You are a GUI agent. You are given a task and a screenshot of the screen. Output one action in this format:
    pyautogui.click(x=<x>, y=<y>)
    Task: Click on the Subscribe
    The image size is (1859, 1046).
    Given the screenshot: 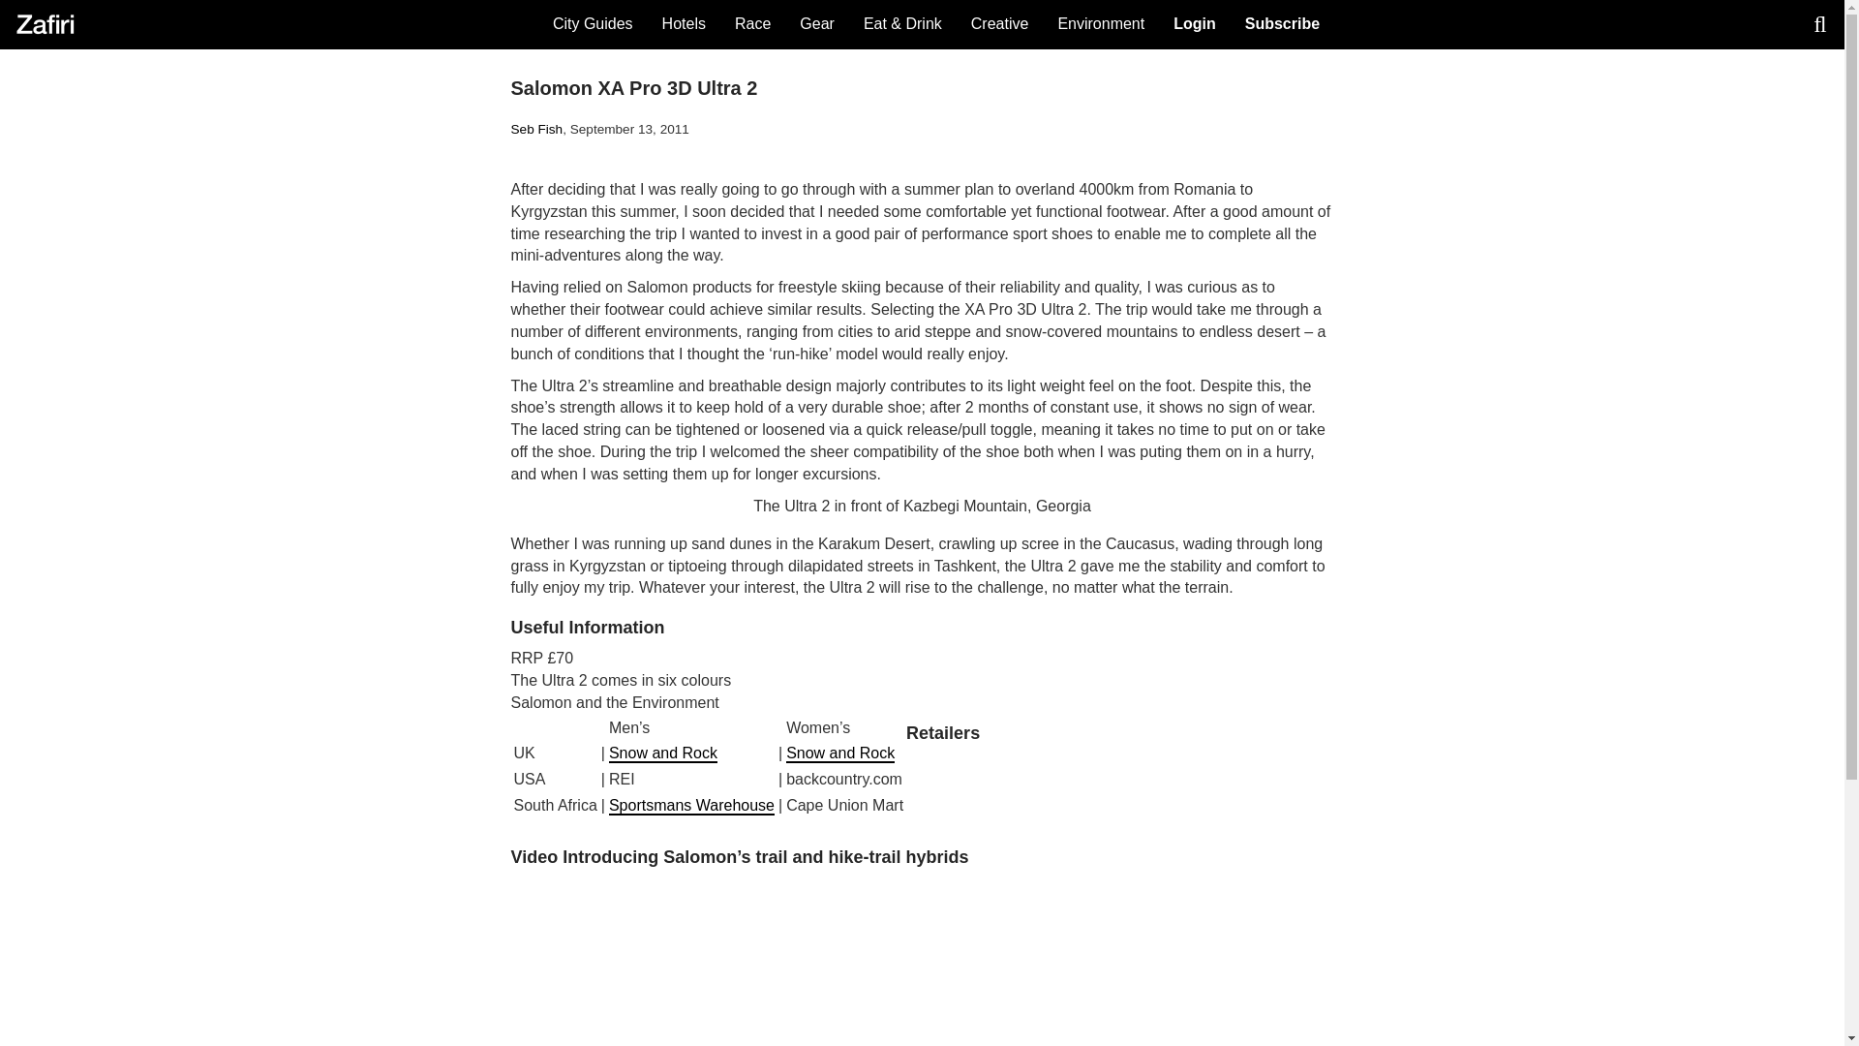 What is the action you would take?
    pyautogui.click(x=1282, y=23)
    